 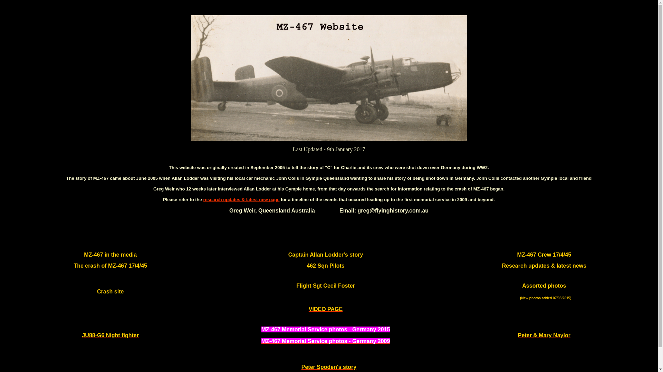 I want to click on Research updates & latest news, so click(x=544, y=265).